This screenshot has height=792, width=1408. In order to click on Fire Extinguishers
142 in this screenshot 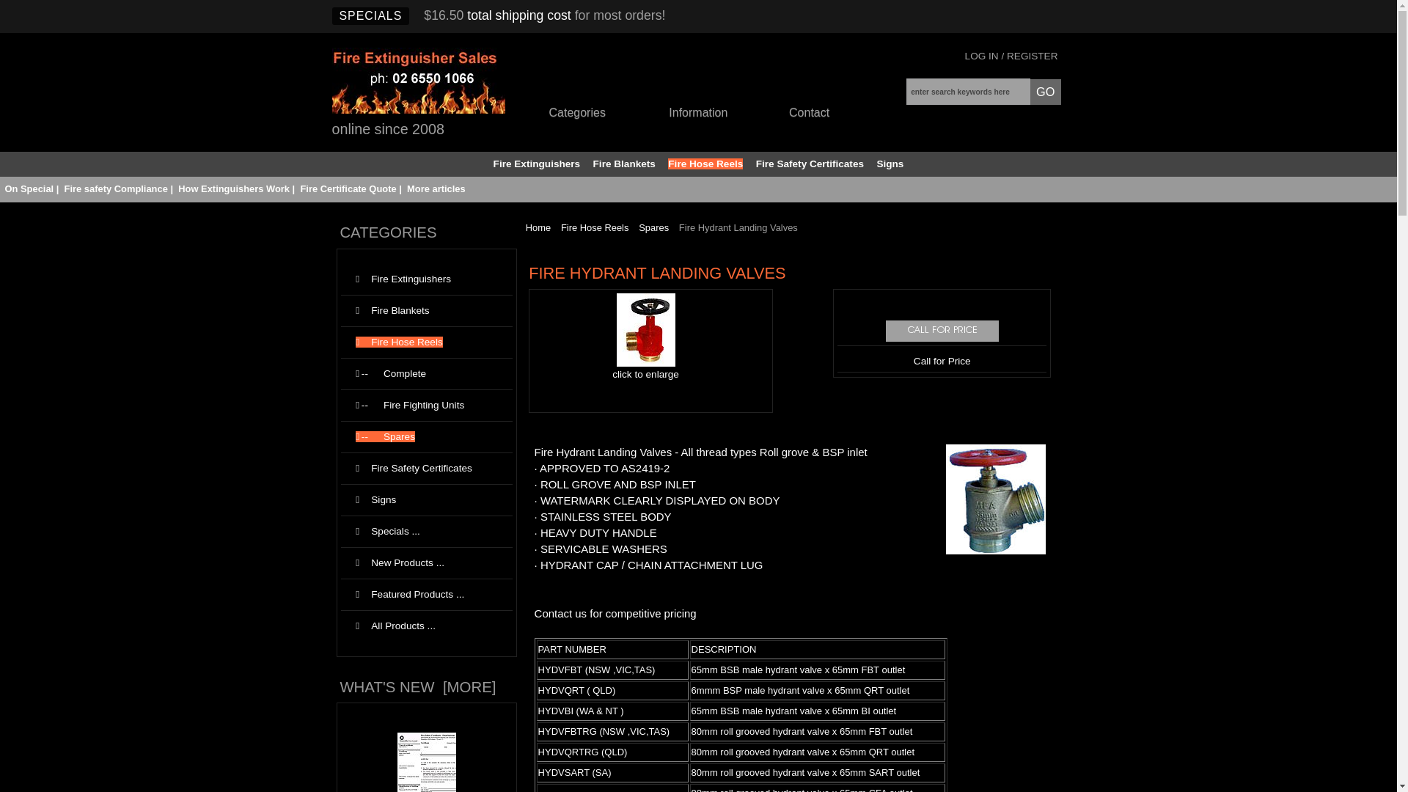, I will do `click(427, 280)`.